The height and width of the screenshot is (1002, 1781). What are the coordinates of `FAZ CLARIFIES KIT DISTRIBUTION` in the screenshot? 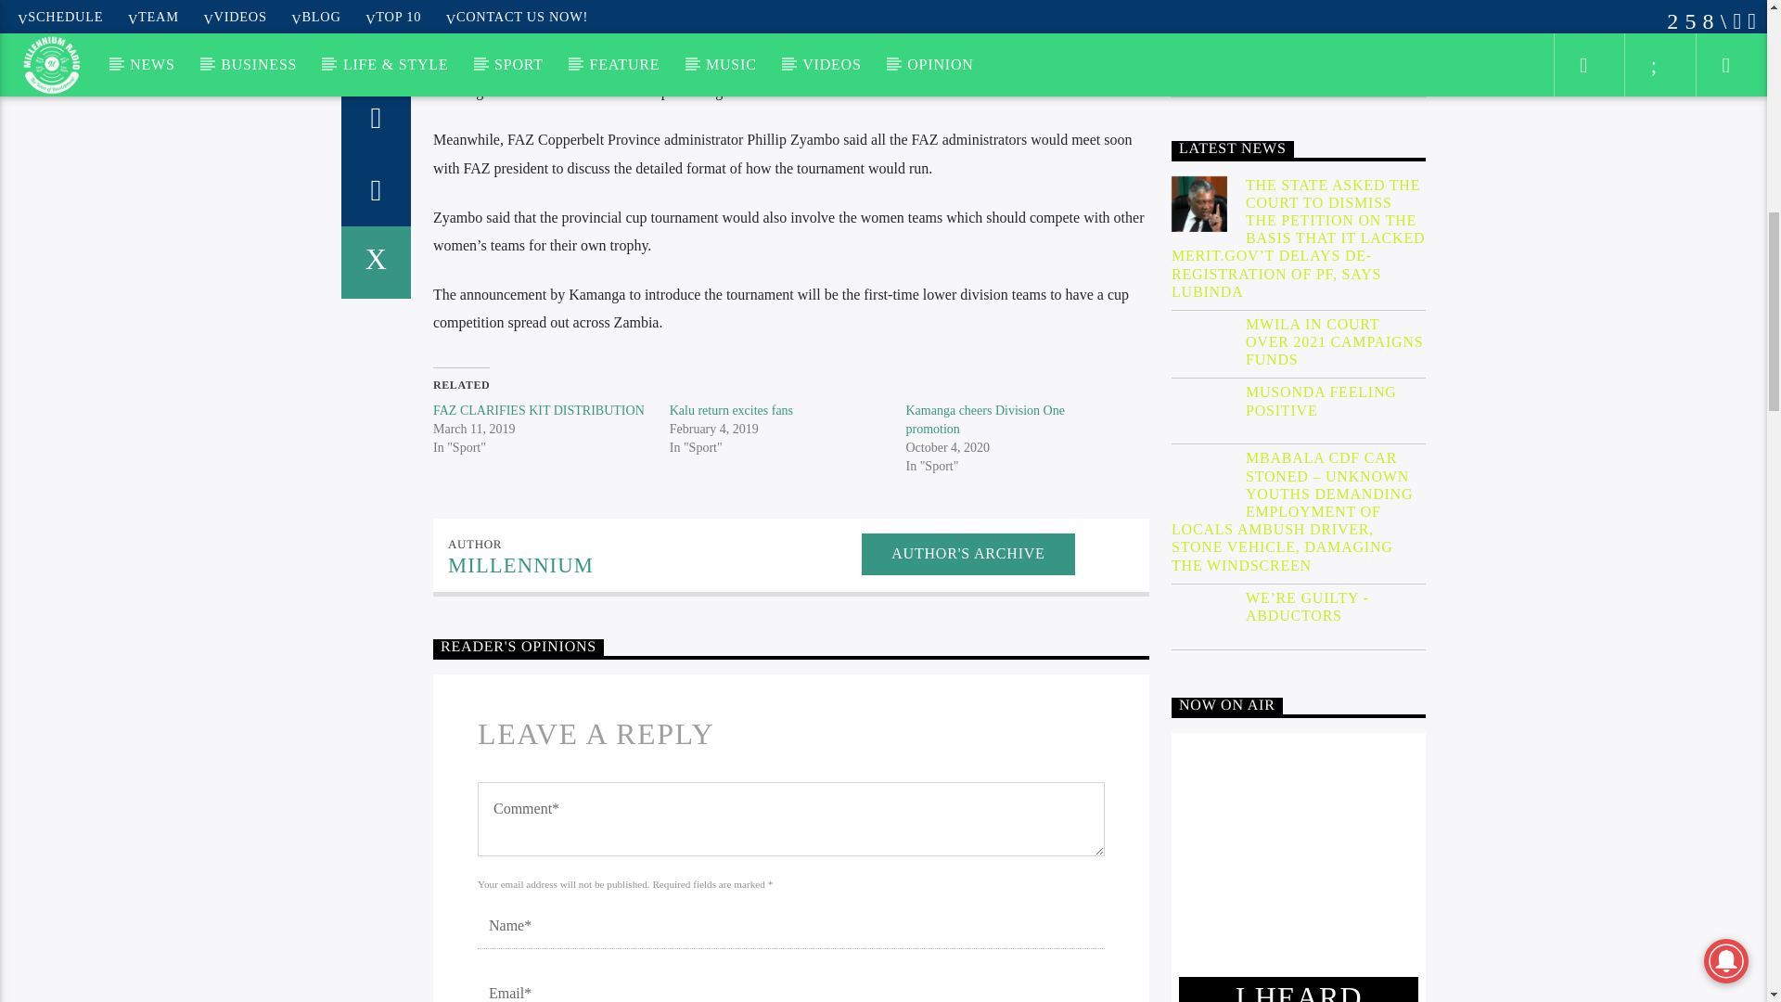 It's located at (538, 410).